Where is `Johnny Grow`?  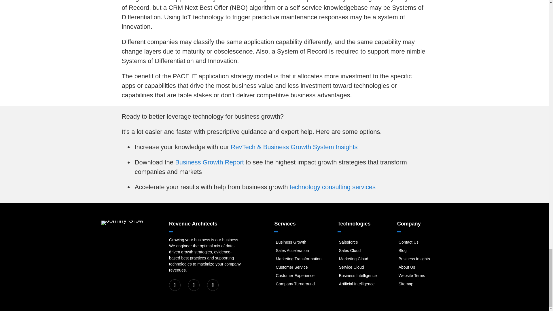
Johnny Grow is located at coordinates (122, 223).